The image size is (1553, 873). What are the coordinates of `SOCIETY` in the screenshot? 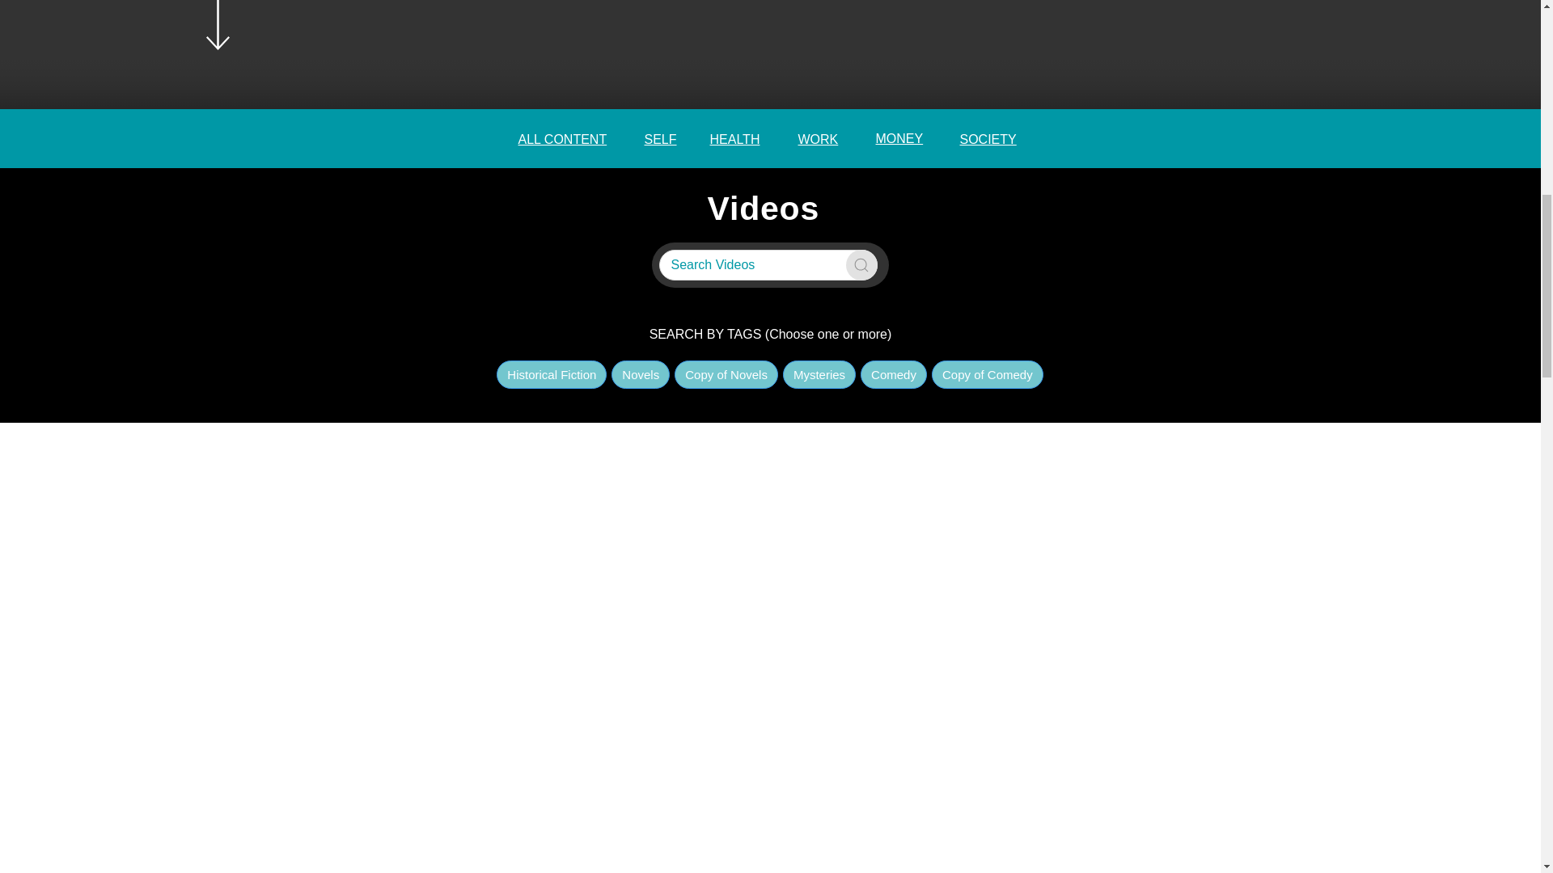 It's located at (987, 139).